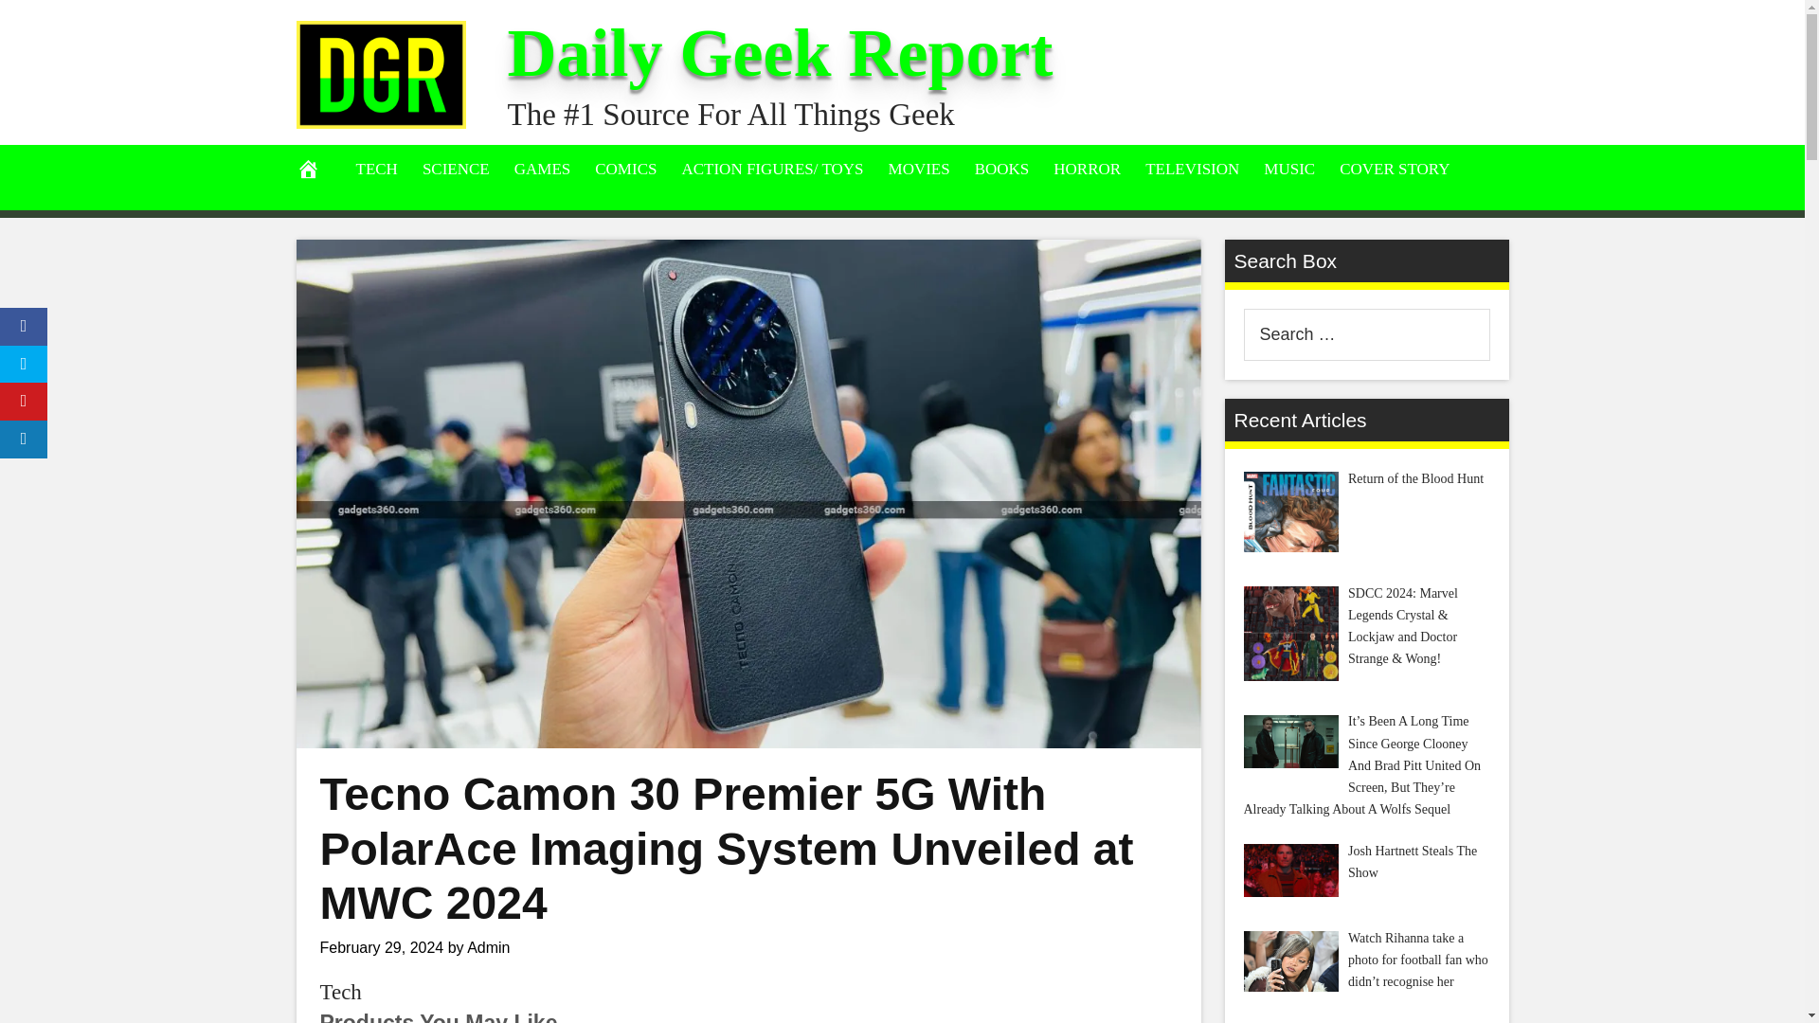 The image size is (1819, 1023). Describe the element at coordinates (542, 169) in the screenshot. I see `GAMES` at that location.